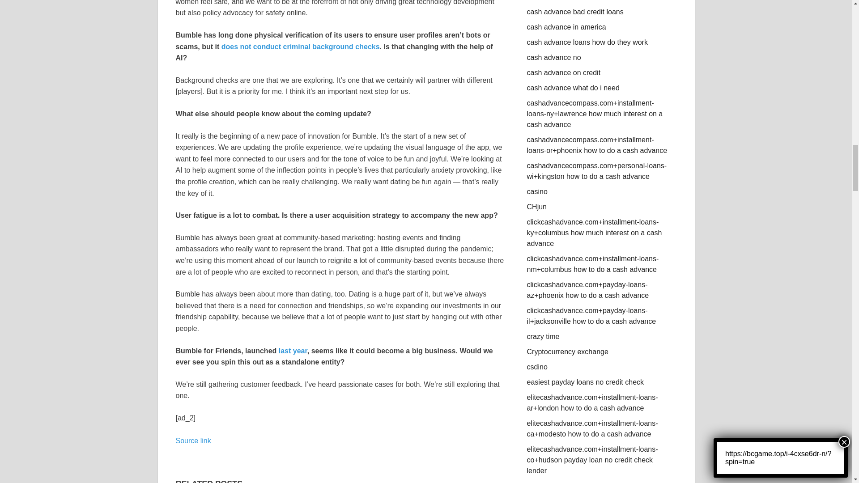 The width and height of the screenshot is (859, 483). What do you see at coordinates (293, 351) in the screenshot?
I see `last year` at bounding box center [293, 351].